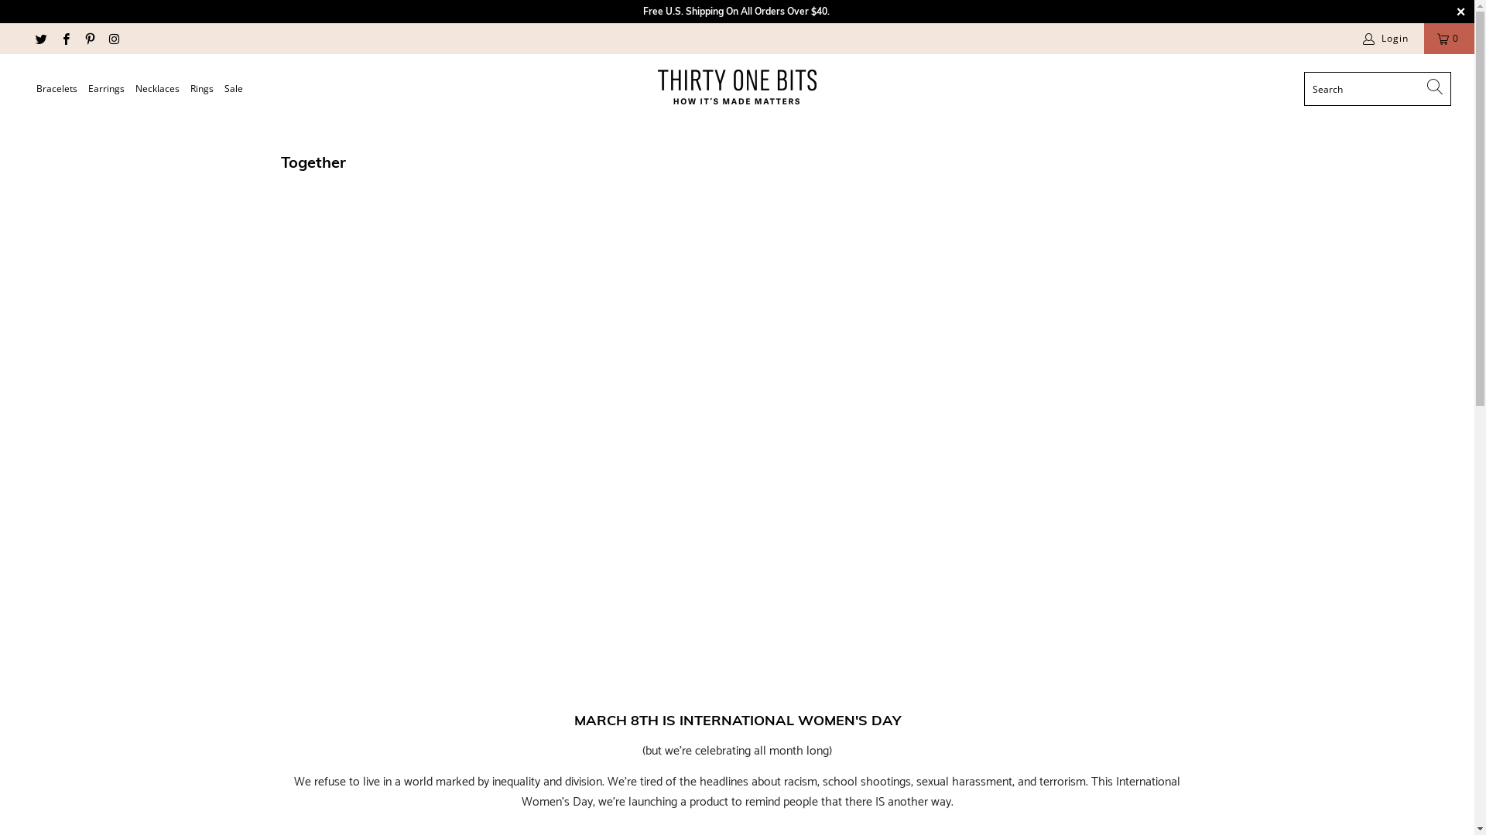 The height and width of the screenshot is (835, 1486). What do you see at coordinates (1449, 39) in the screenshot?
I see `0` at bounding box center [1449, 39].